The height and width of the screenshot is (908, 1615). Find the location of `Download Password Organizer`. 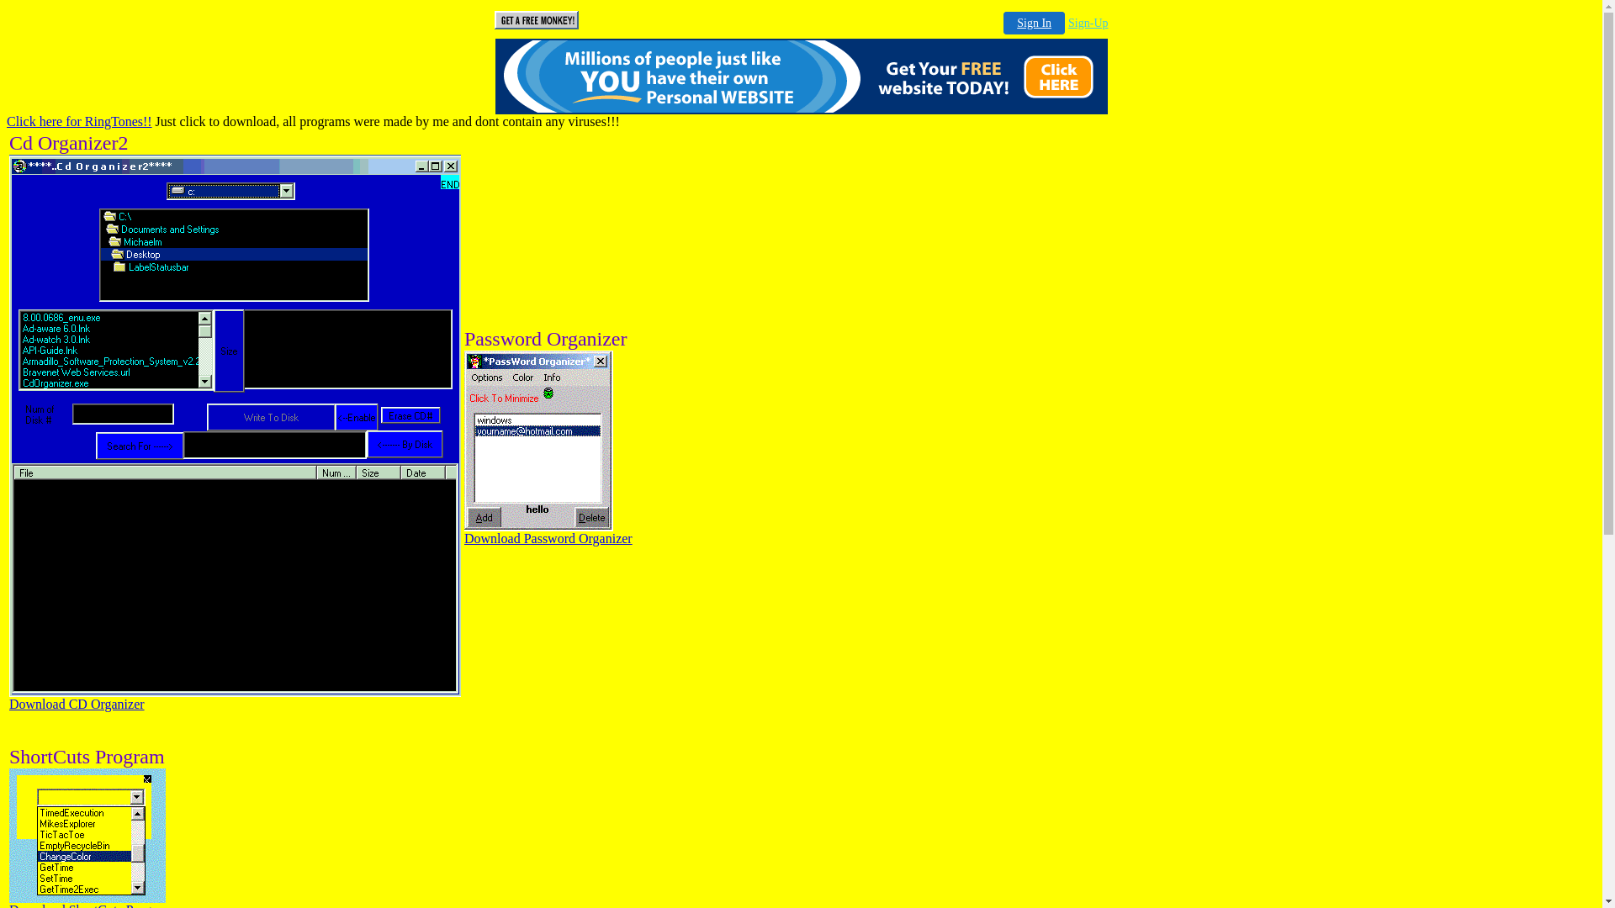

Download Password Organizer is located at coordinates (548, 538).